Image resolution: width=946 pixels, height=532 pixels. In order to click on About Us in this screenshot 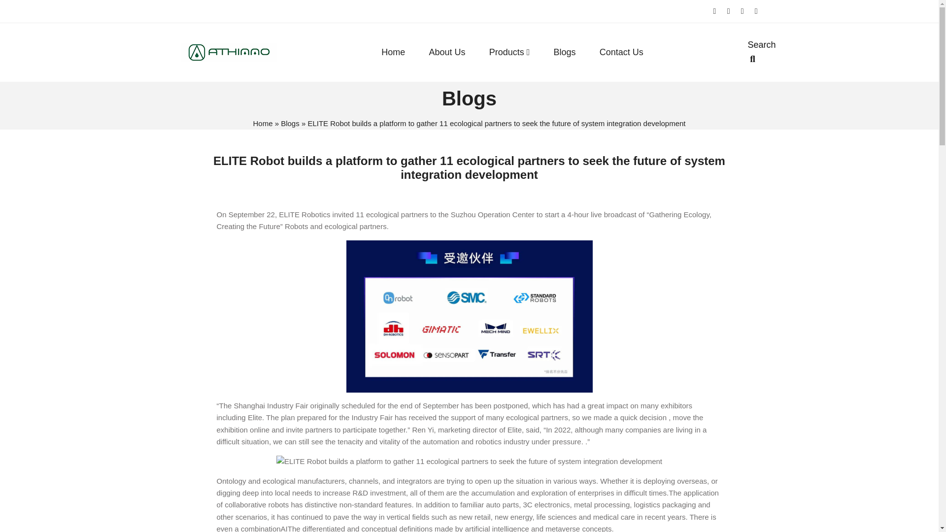, I will do `click(446, 52)`.